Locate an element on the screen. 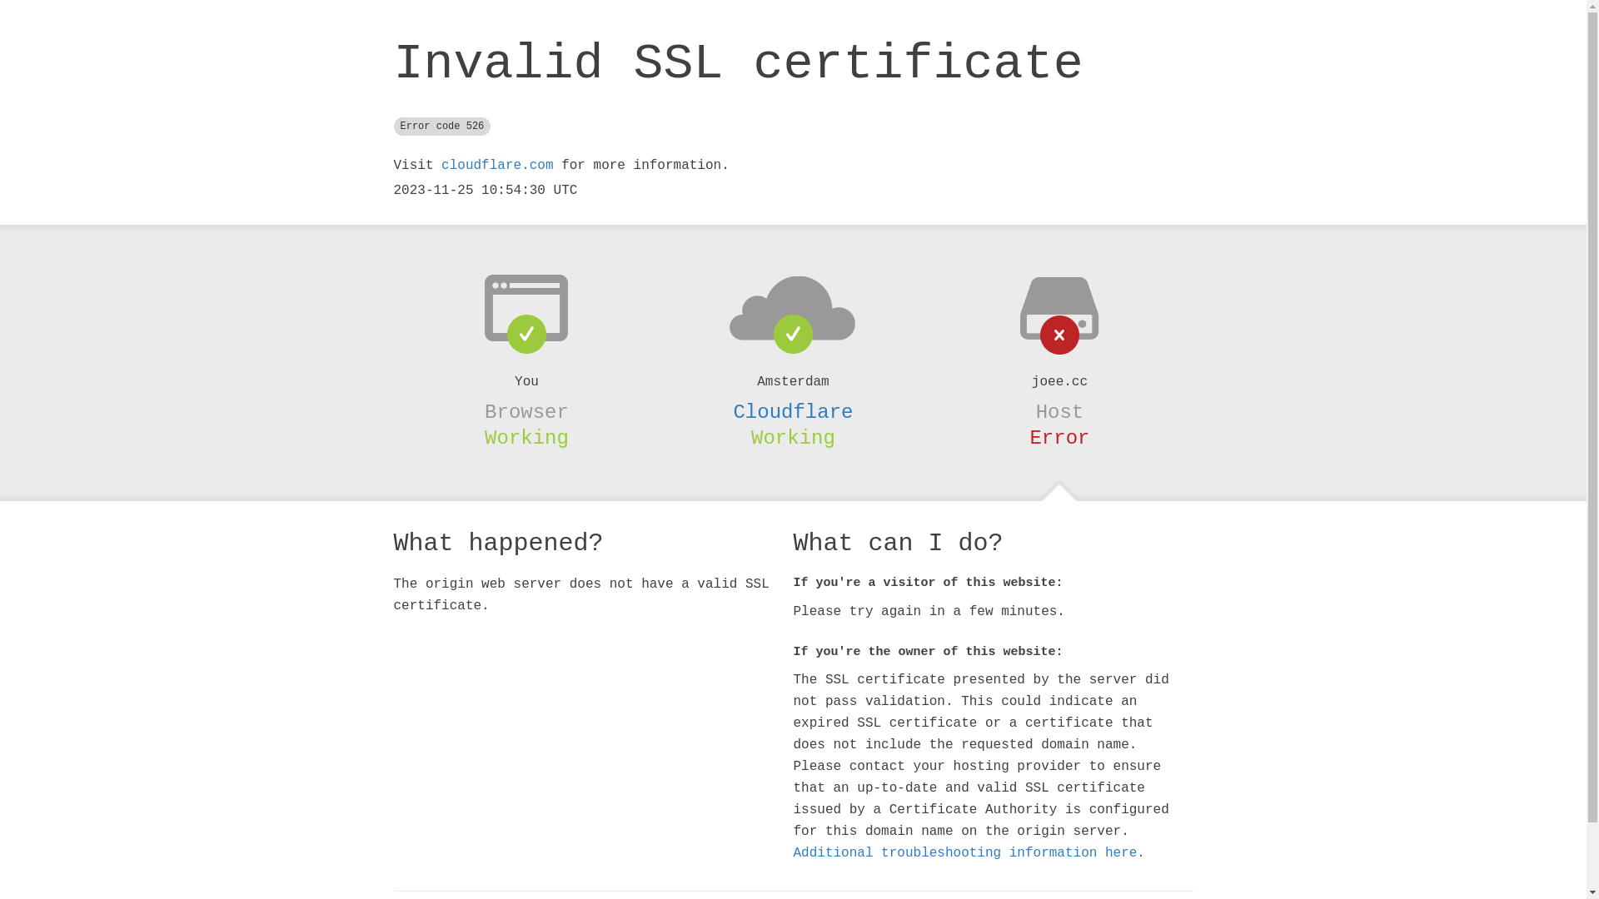  Additional troubleshooting information here. is located at coordinates (969, 853).